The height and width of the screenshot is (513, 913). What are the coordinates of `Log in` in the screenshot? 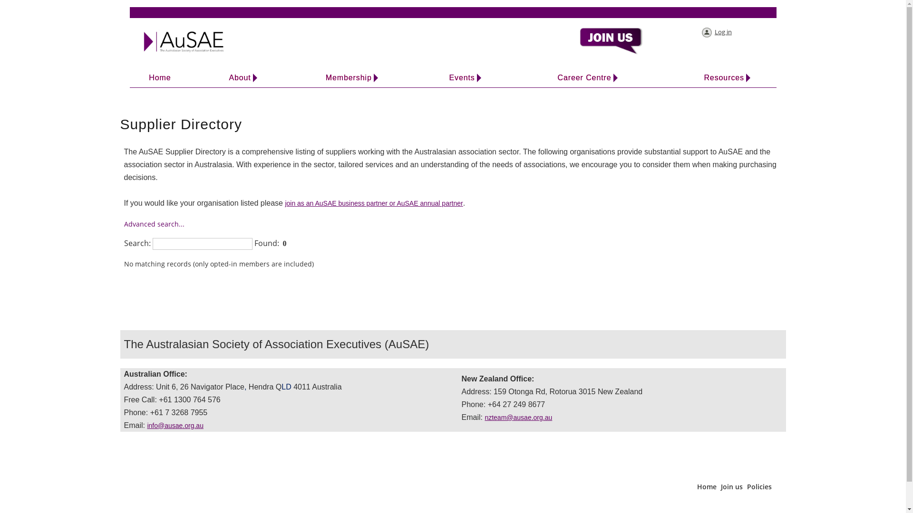 It's located at (716, 33).